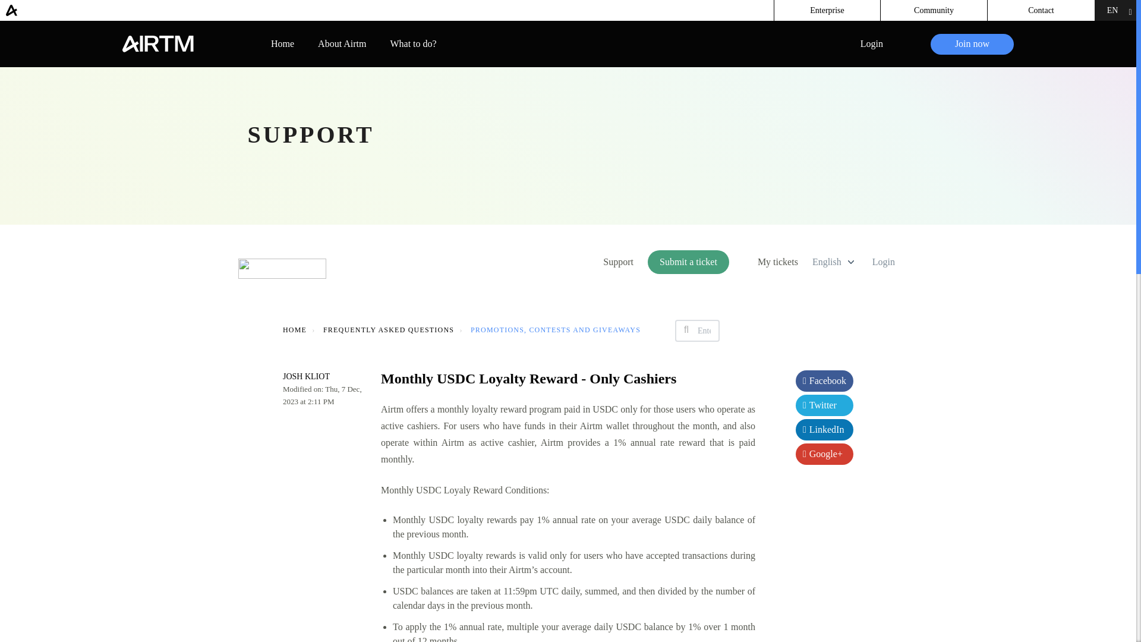 The width and height of the screenshot is (1141, 642). Describe the element at coordinates (548, 329) in the screenshot. I see `Promotions, contests and giveaways` at that location.